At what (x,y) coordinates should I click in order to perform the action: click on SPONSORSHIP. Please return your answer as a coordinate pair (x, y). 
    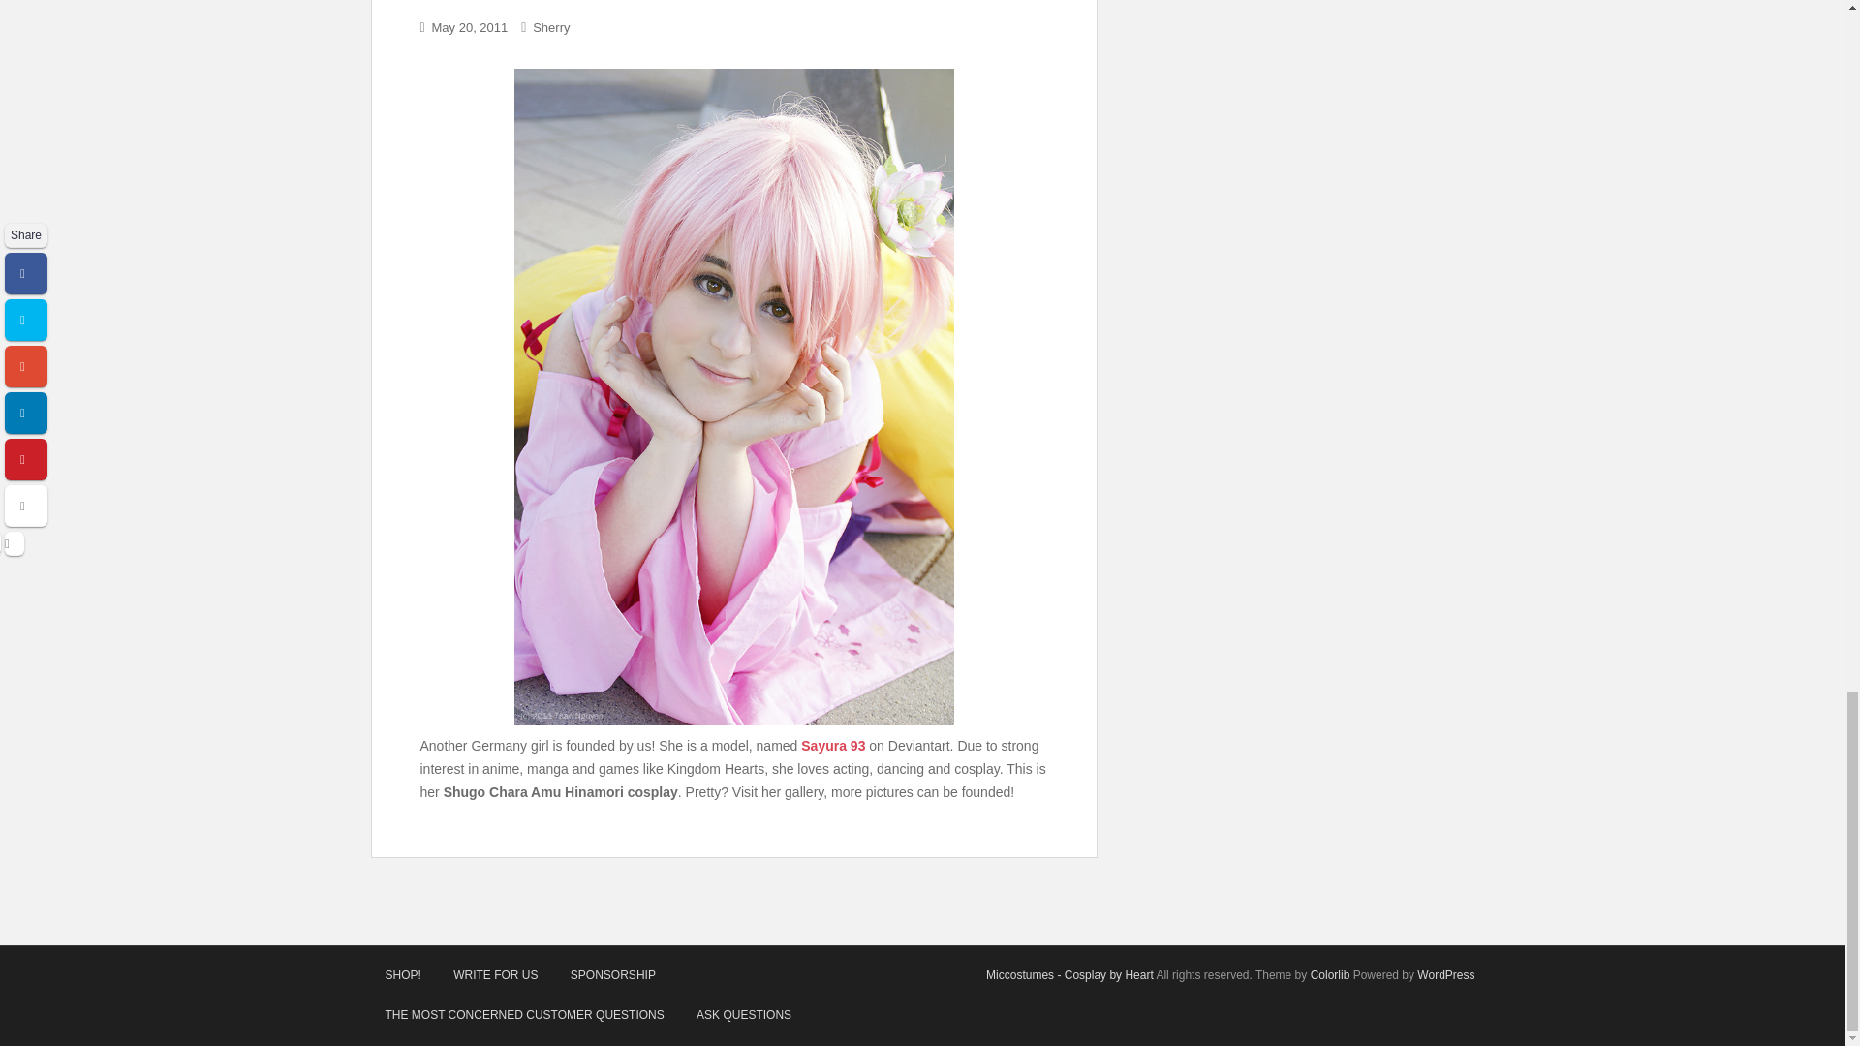
    Looking at the image, I should click on (612, 975).